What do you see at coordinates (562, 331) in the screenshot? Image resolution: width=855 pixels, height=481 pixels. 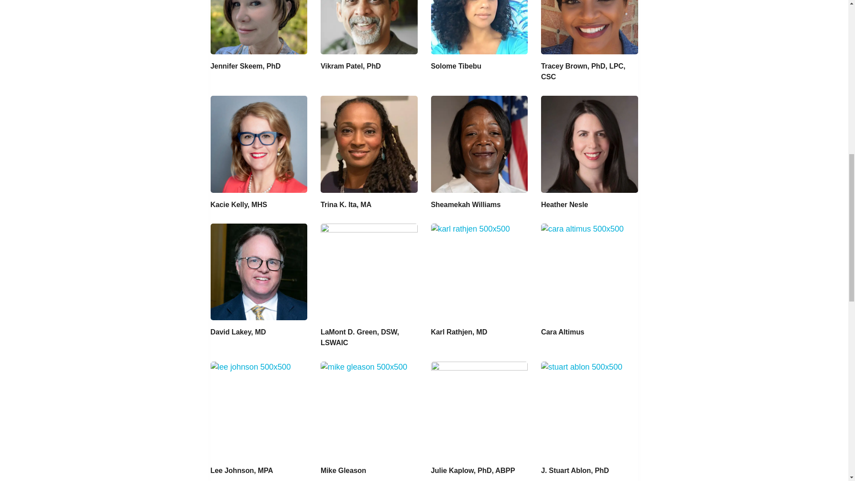 I see `Cara Altimus` at bounding box center [562, 331].